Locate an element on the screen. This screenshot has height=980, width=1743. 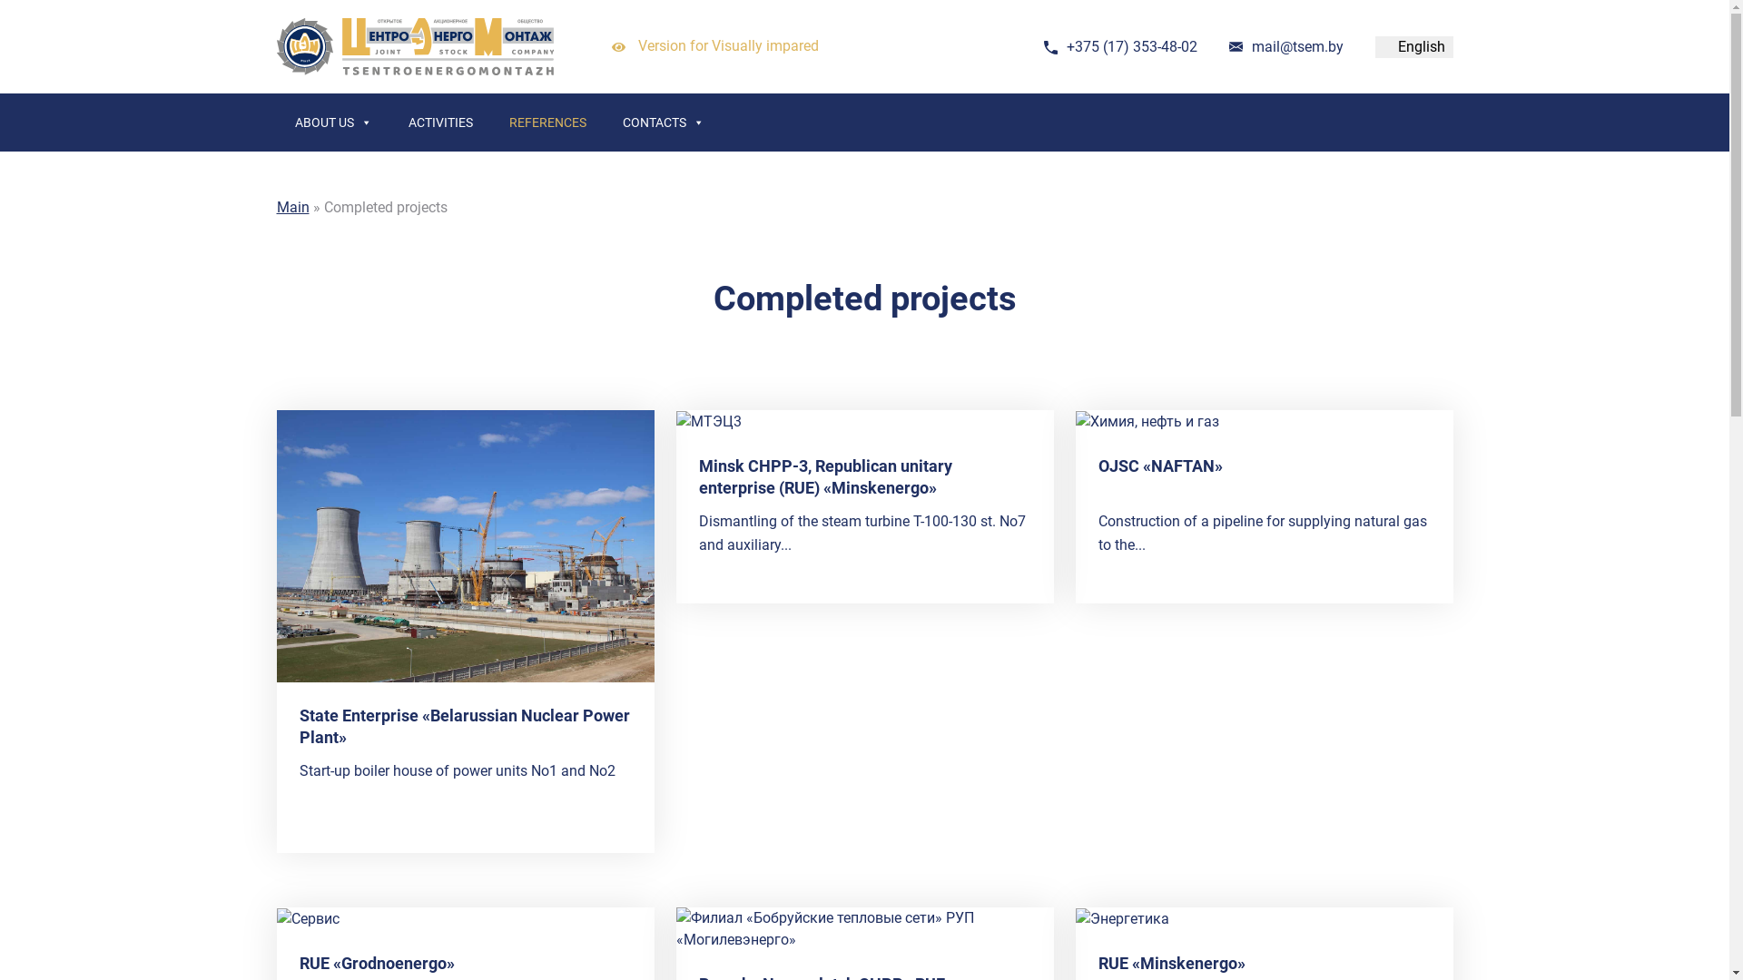
CONTACTS is located at coordinates (664, 122).